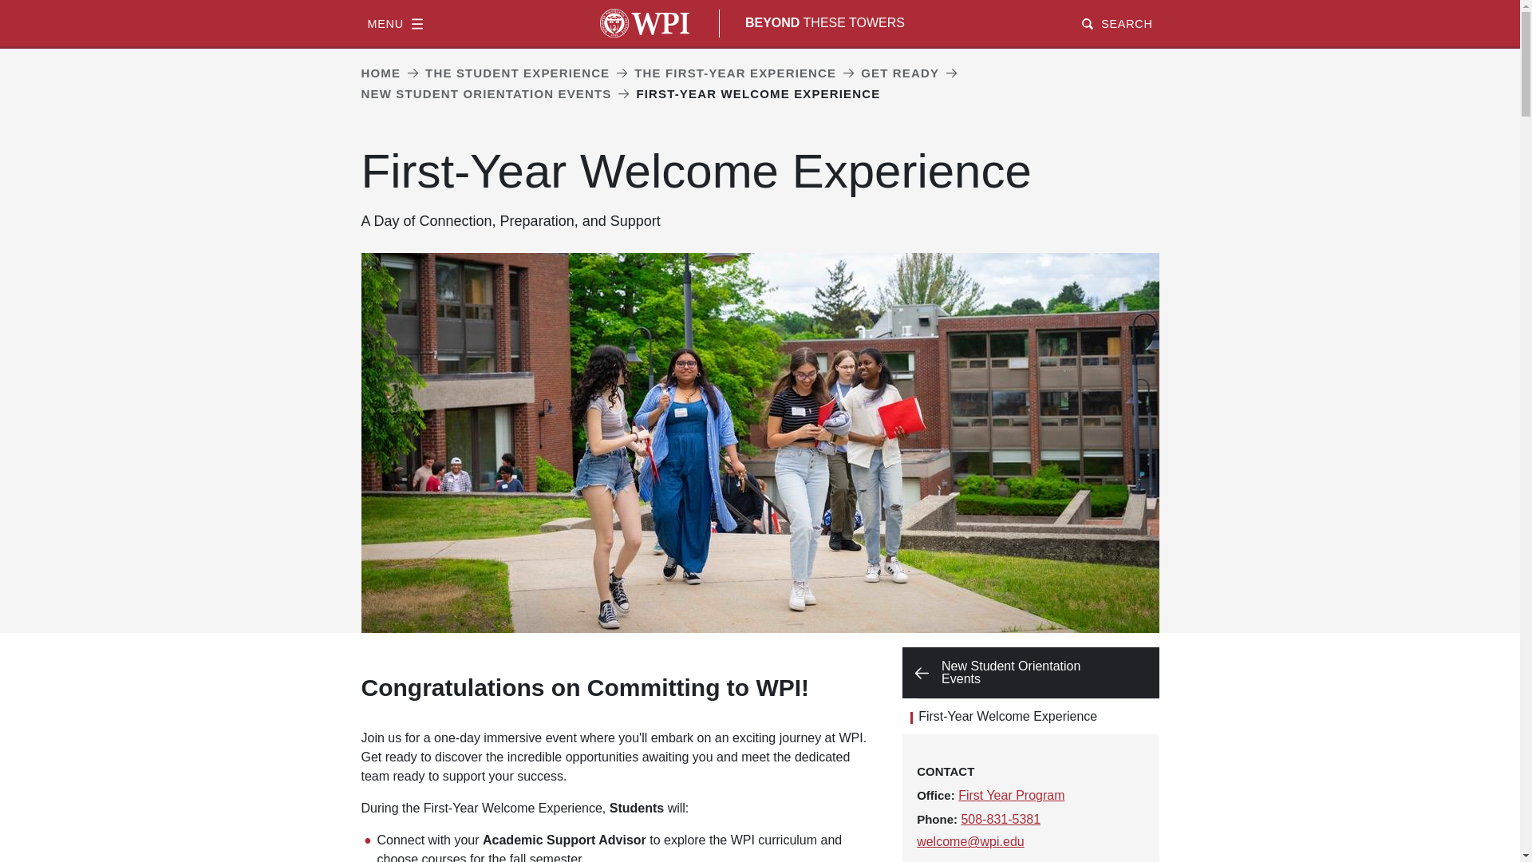 This screenshot has height=862, width=1532. Describe the element at coordinates (760, 2) in the screenshot. I see `Skip to main content` at that location.